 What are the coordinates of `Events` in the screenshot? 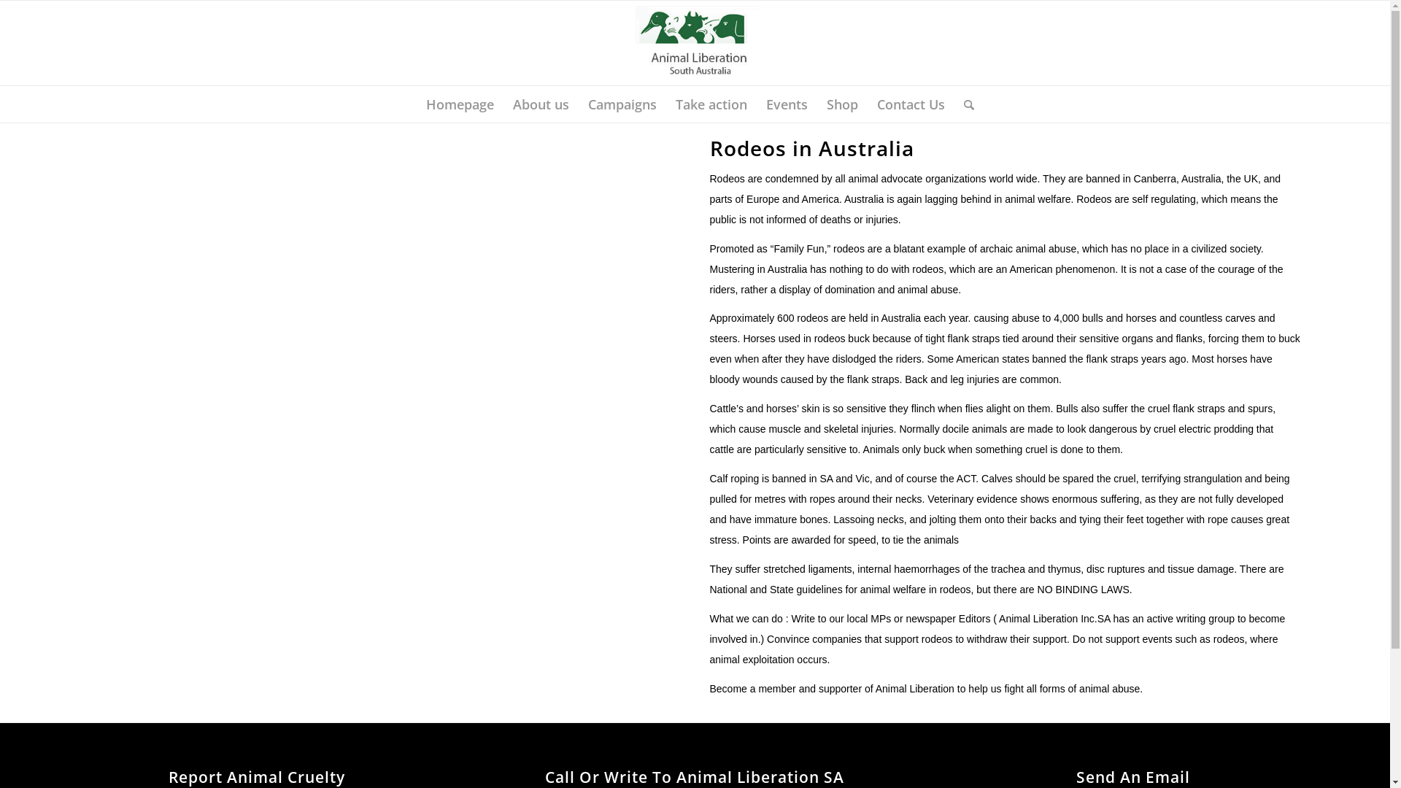 It's located at (787, 104).